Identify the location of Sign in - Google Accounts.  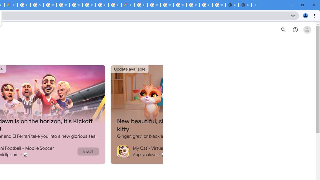
(37, 5).